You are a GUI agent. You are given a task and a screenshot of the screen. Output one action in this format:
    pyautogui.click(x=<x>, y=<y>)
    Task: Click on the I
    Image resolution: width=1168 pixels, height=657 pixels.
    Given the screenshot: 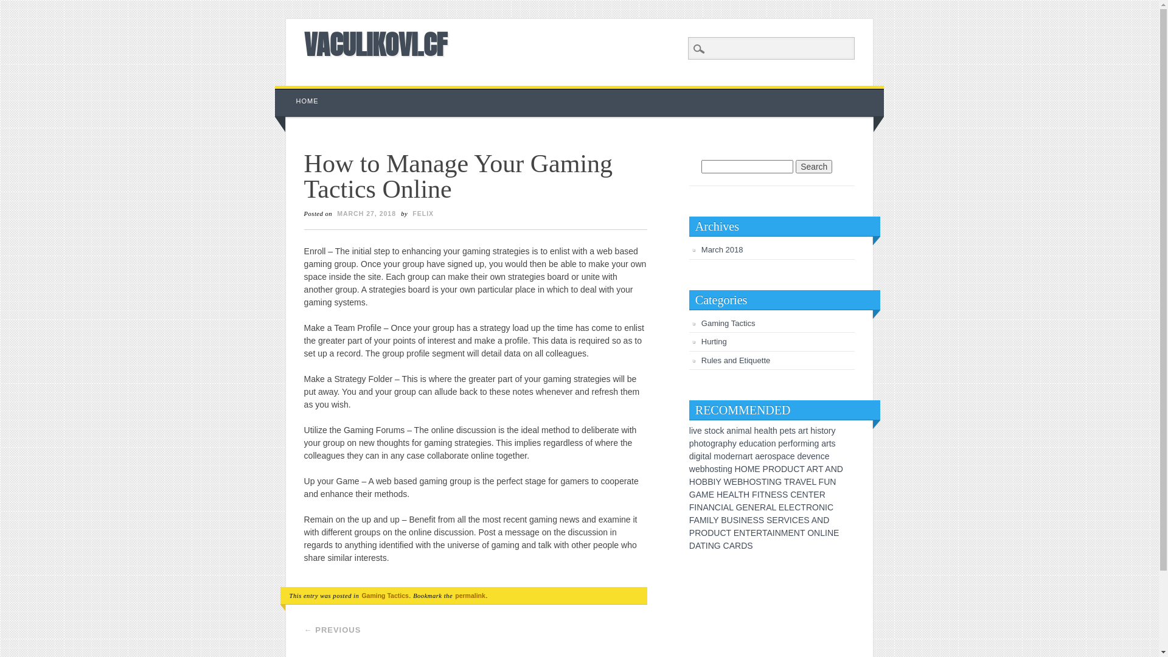 What is the action you would take?
    pyautogui.click(x=826, y=507)
    